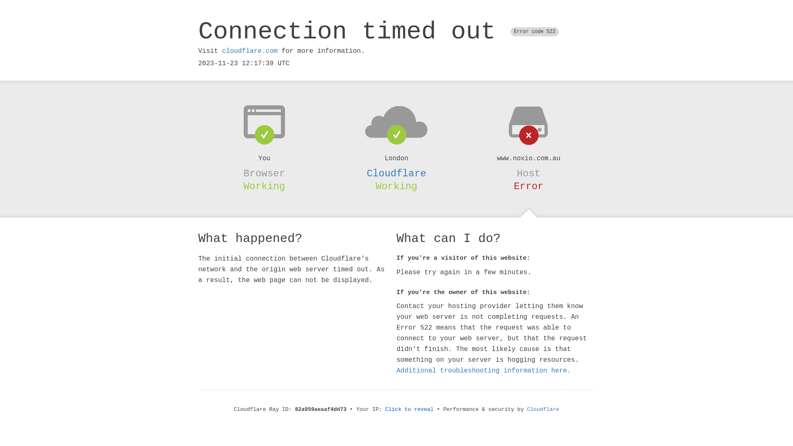  What do you see at coordinates (484, 371) in the screenshot?
I see `Additional troubleshooting information here.` at bounding box center [484, 371].